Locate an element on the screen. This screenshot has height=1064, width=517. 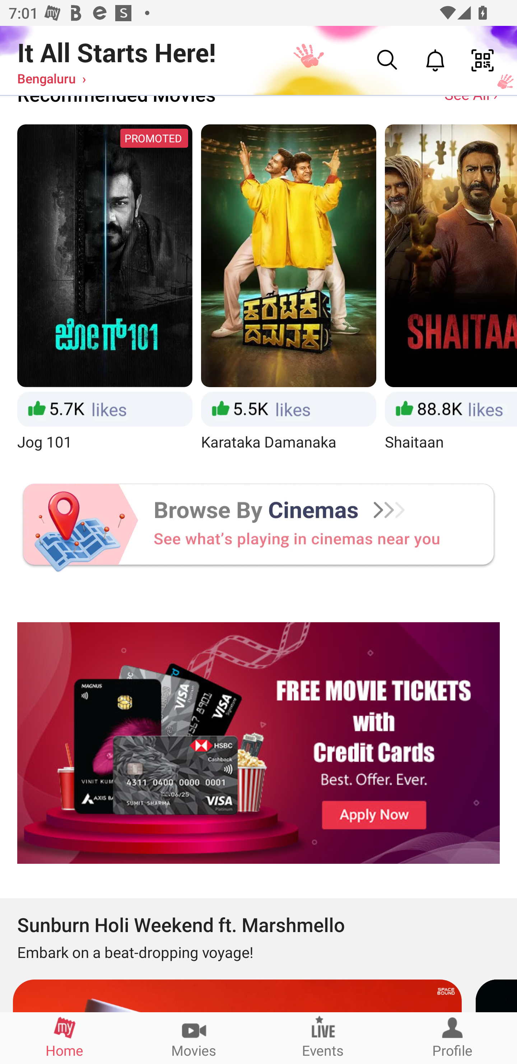
Home is located at coordinates (65, 1038).